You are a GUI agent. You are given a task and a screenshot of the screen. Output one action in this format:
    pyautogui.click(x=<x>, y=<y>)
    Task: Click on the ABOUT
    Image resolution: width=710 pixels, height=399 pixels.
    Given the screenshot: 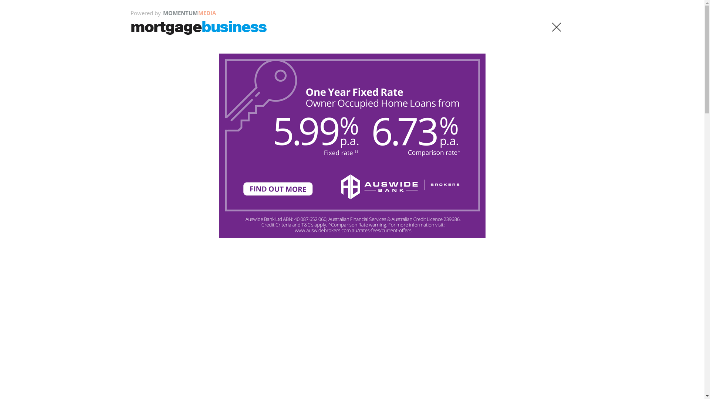 What is the action you would take?
    pyautogui.click(x=452, y=107)
    